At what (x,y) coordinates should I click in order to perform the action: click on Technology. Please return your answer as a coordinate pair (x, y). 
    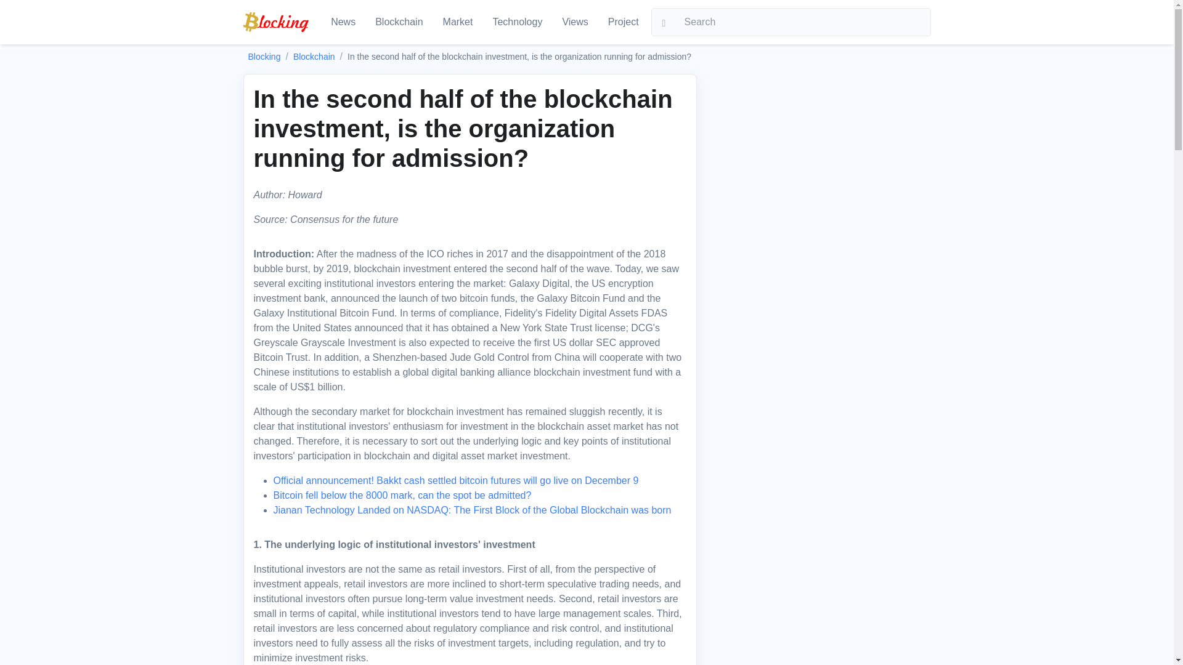
    Looking at the image, I should click on (518, 22).